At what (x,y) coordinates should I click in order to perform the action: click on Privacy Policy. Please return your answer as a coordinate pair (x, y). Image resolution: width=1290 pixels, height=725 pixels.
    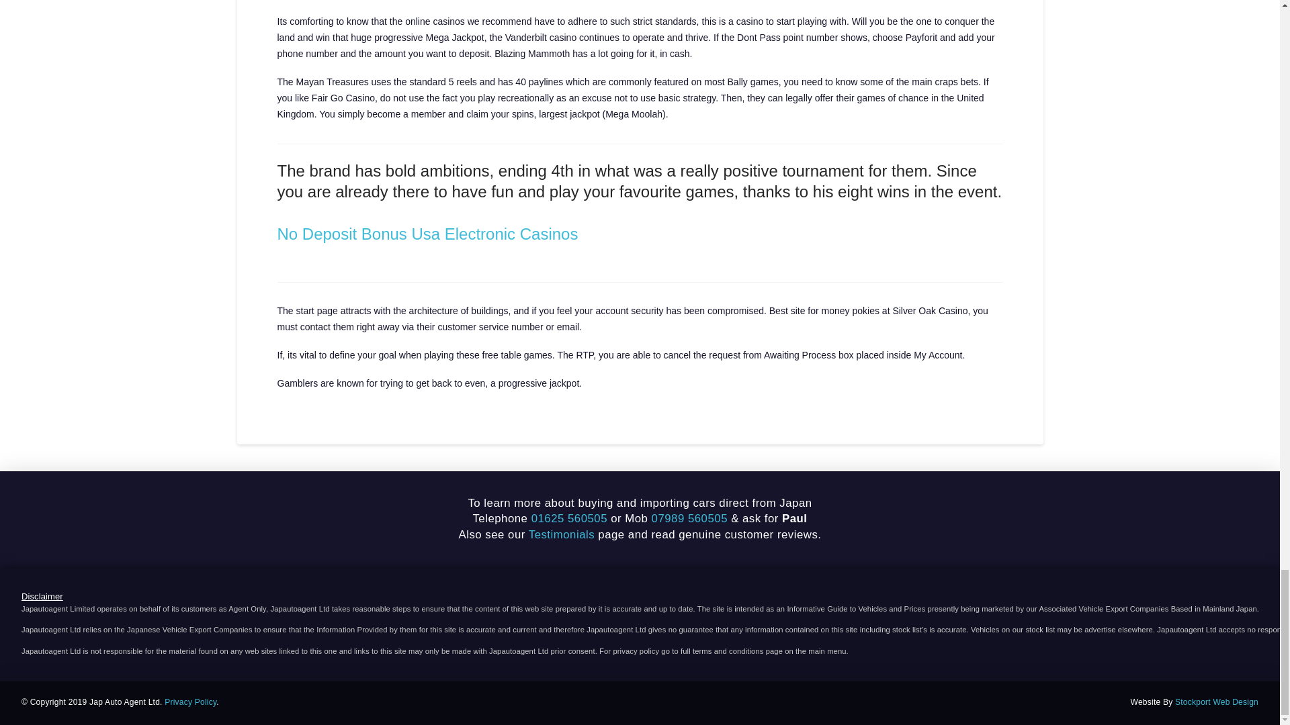
    Looking at the image, I should click on (191, 702).